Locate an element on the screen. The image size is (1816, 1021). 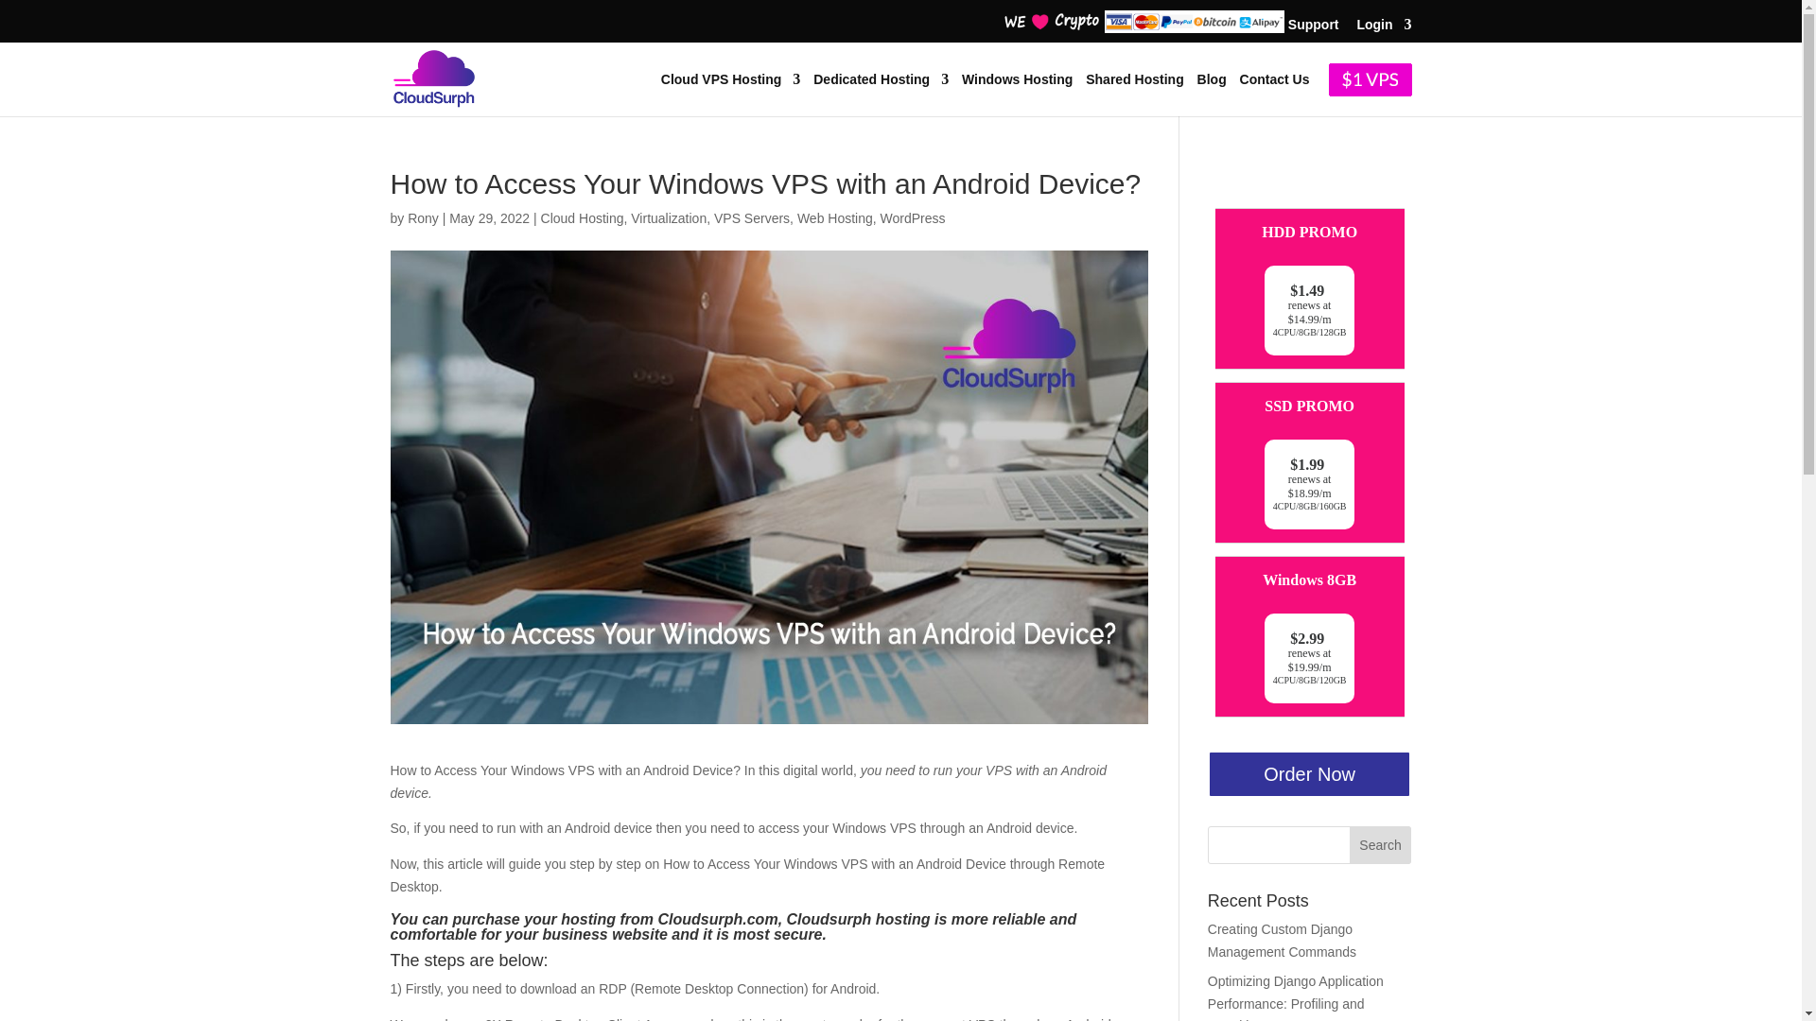
Shared Hosting is located at coordinates (1135, 93).